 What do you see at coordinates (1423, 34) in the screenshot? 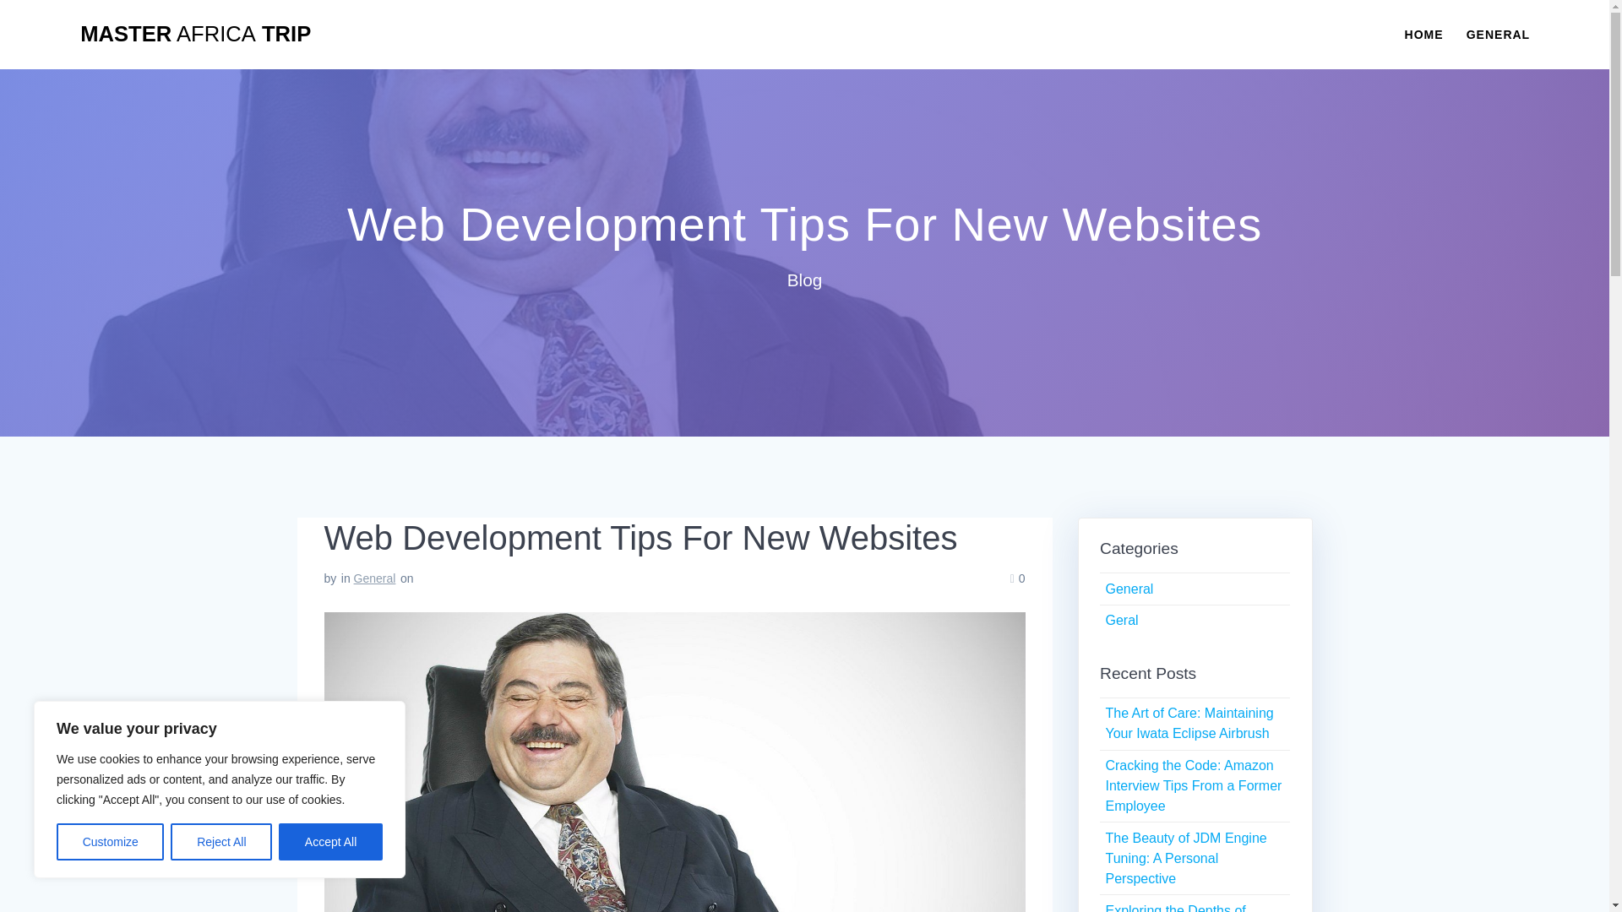
I see `HOME` at bounding box center [1423, 34].